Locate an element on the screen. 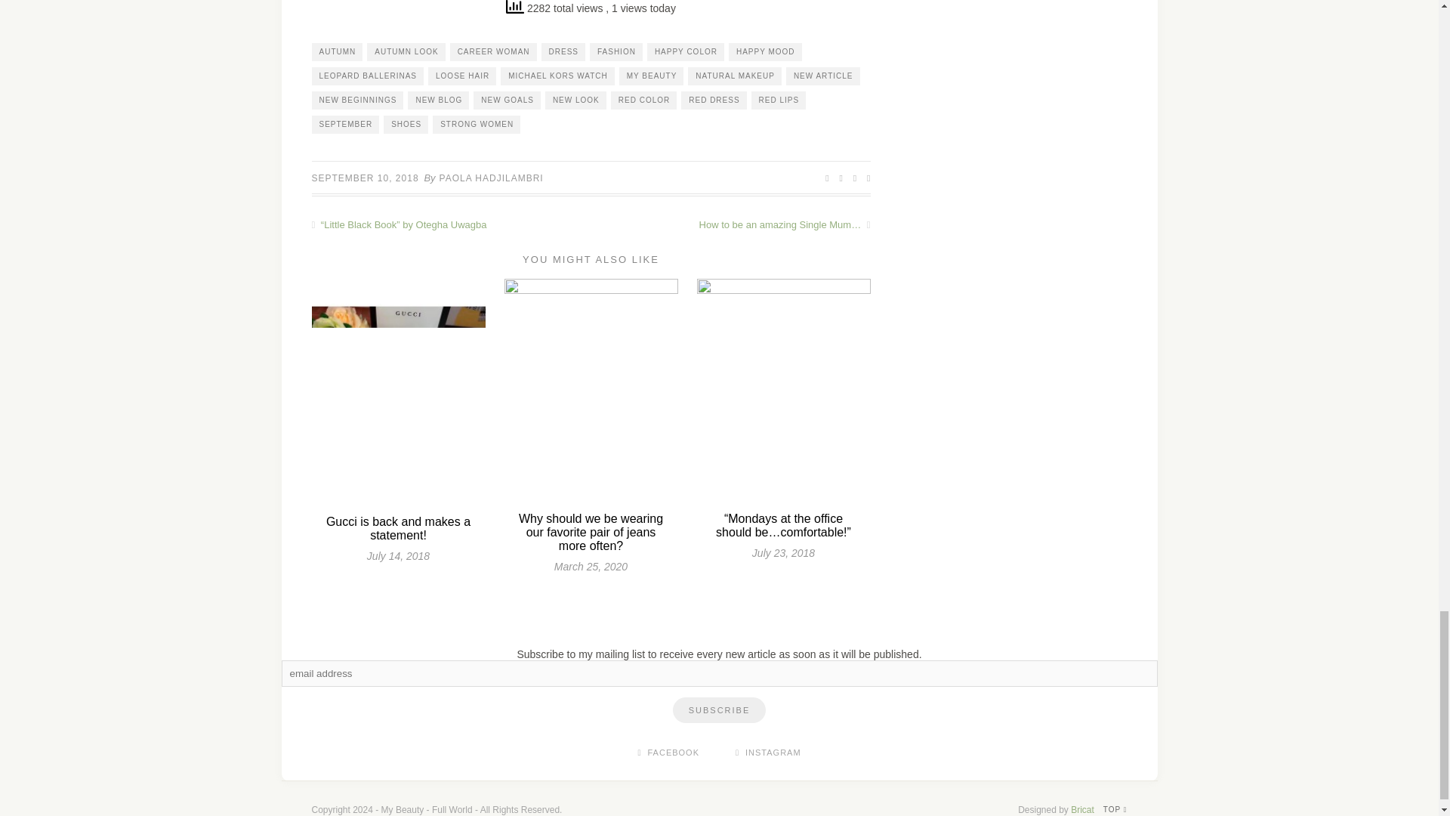 This screenshot has height=816, width=1450. AUTUMN is located at coordinates (337, 52).